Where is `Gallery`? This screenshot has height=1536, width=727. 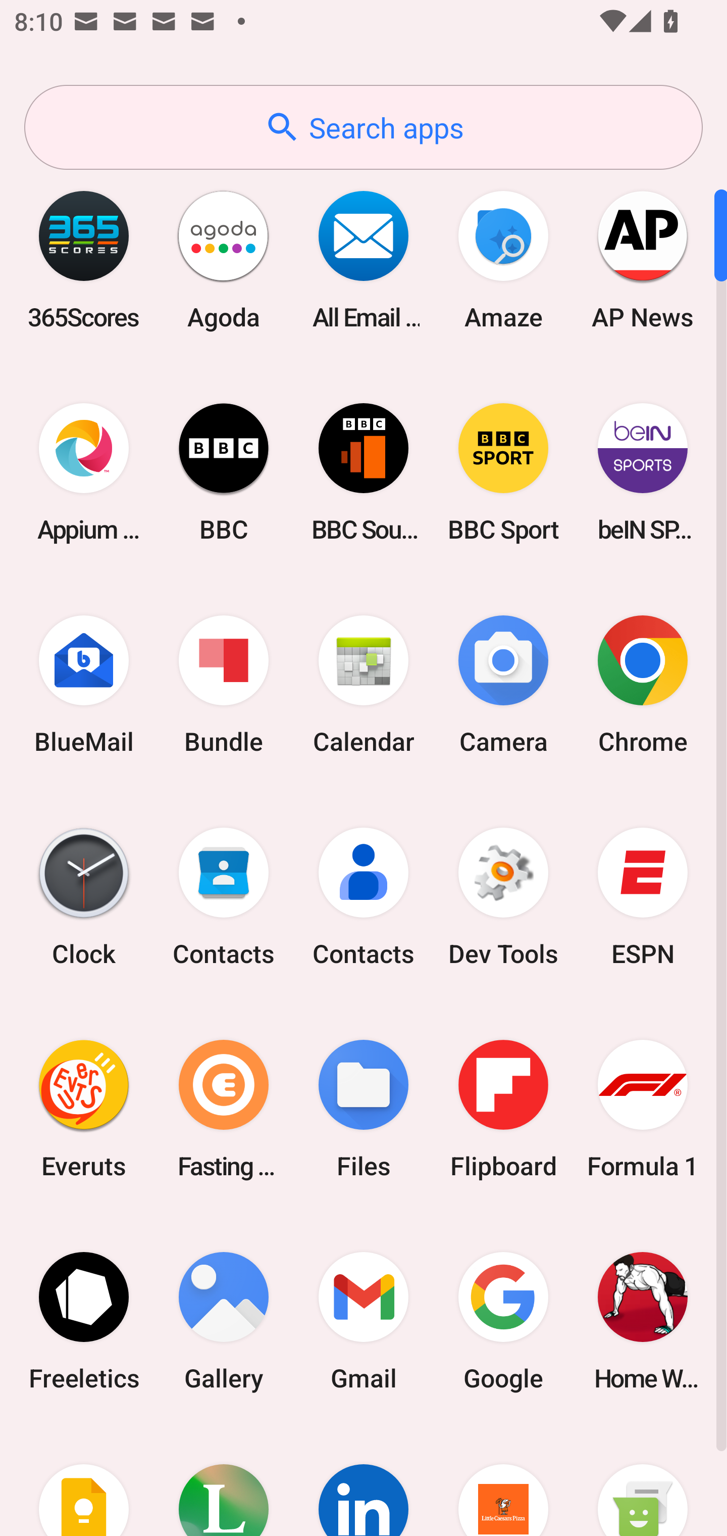 Gallery is located at coordinates (224, 1321).